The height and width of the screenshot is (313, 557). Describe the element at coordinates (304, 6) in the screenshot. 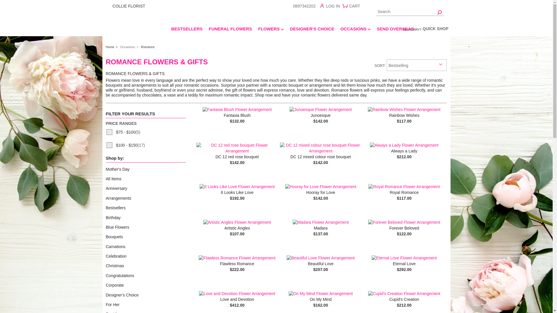

I see `0897342202` at that location.